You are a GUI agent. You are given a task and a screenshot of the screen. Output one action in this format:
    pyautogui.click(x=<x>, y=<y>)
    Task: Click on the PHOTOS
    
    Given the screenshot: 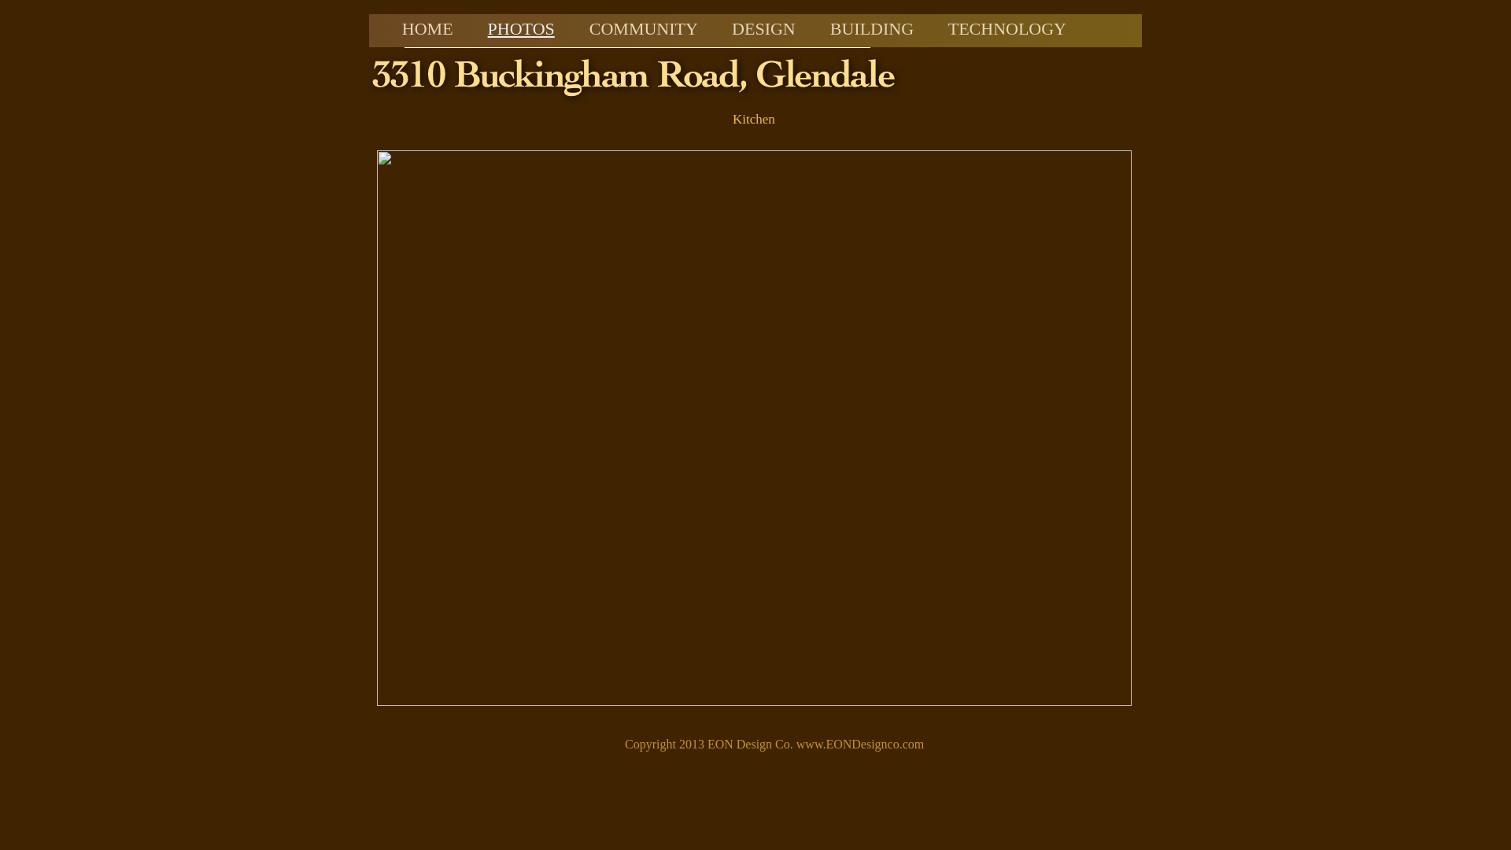 What is the action you would take?
    pyautogui.click(x=521, y=28)
    